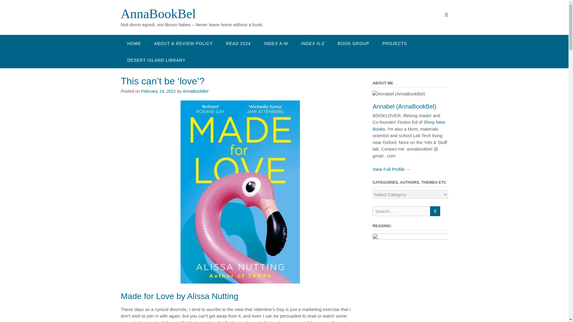 This screenshot has height=322, width=573. I want to click on INDEX N-Z, so click(313, 43).